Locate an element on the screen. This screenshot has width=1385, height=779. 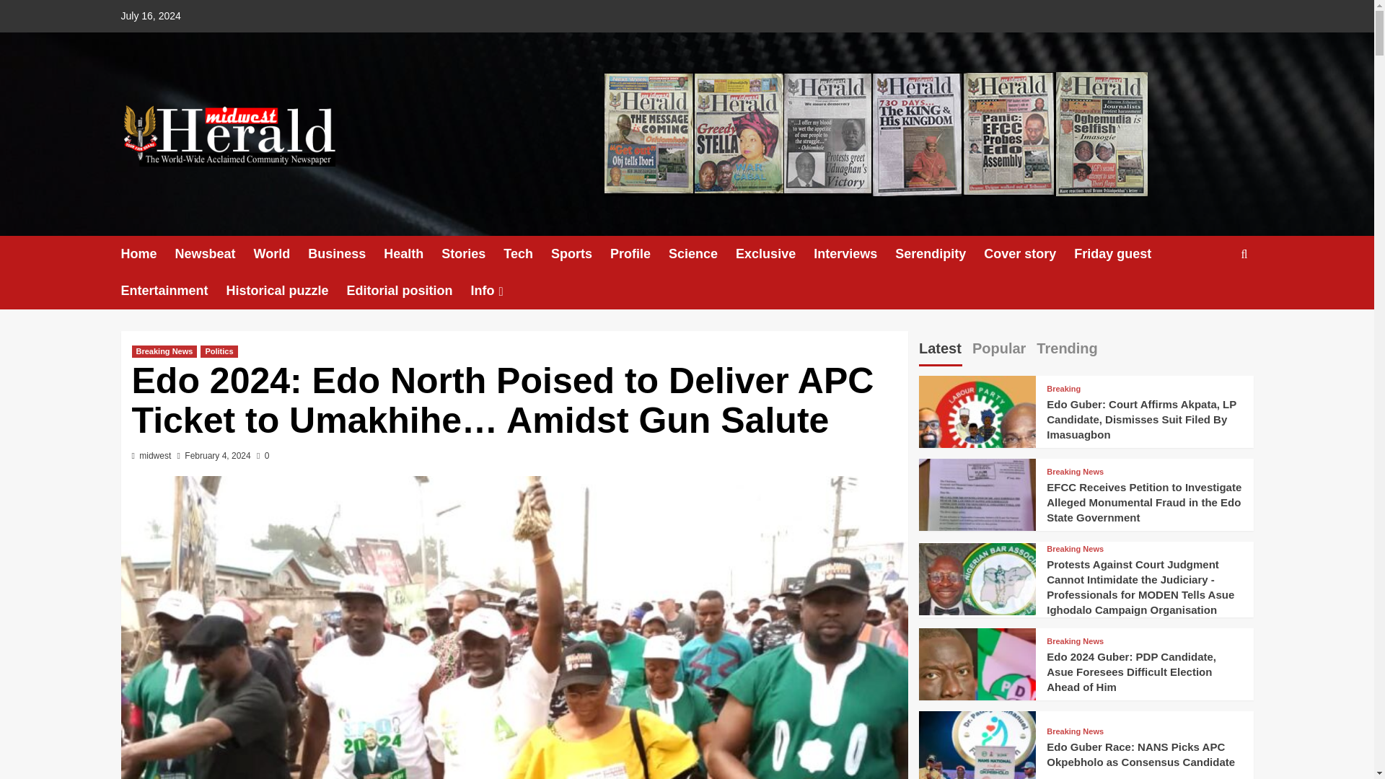
Search is located at coordinates (1210, 299).